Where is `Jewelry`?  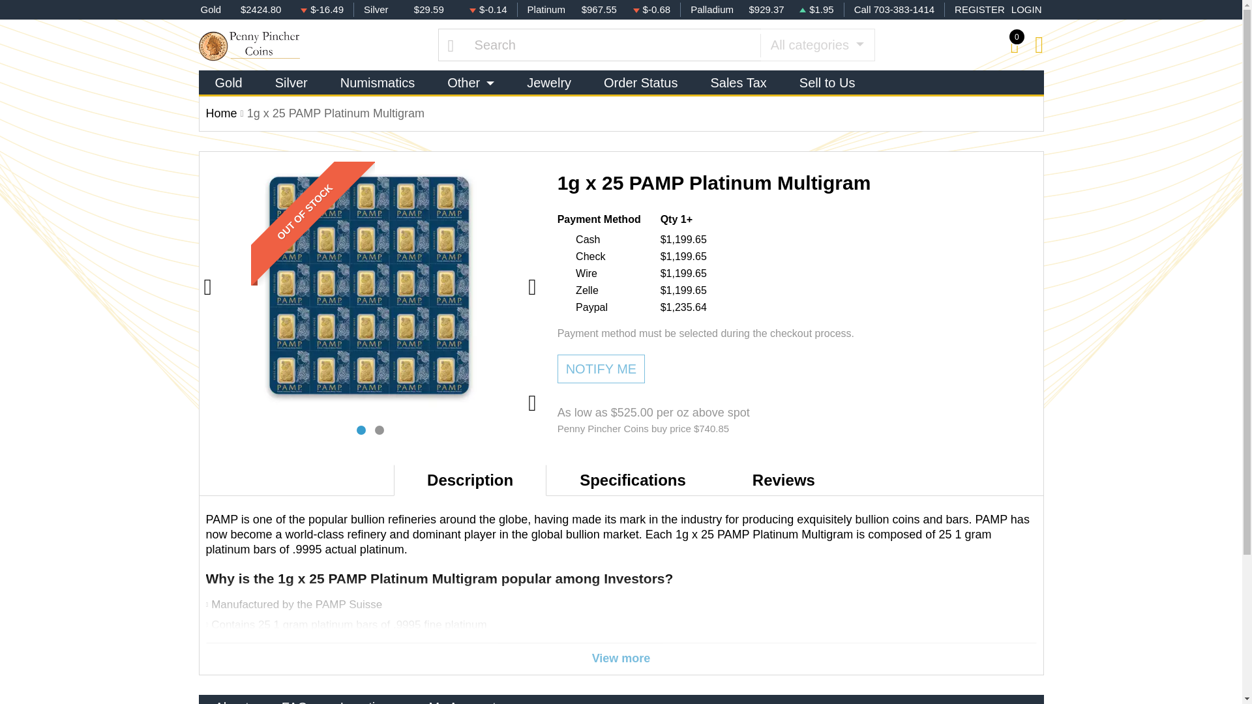
Jewelry is located at coordinates (549, 82).